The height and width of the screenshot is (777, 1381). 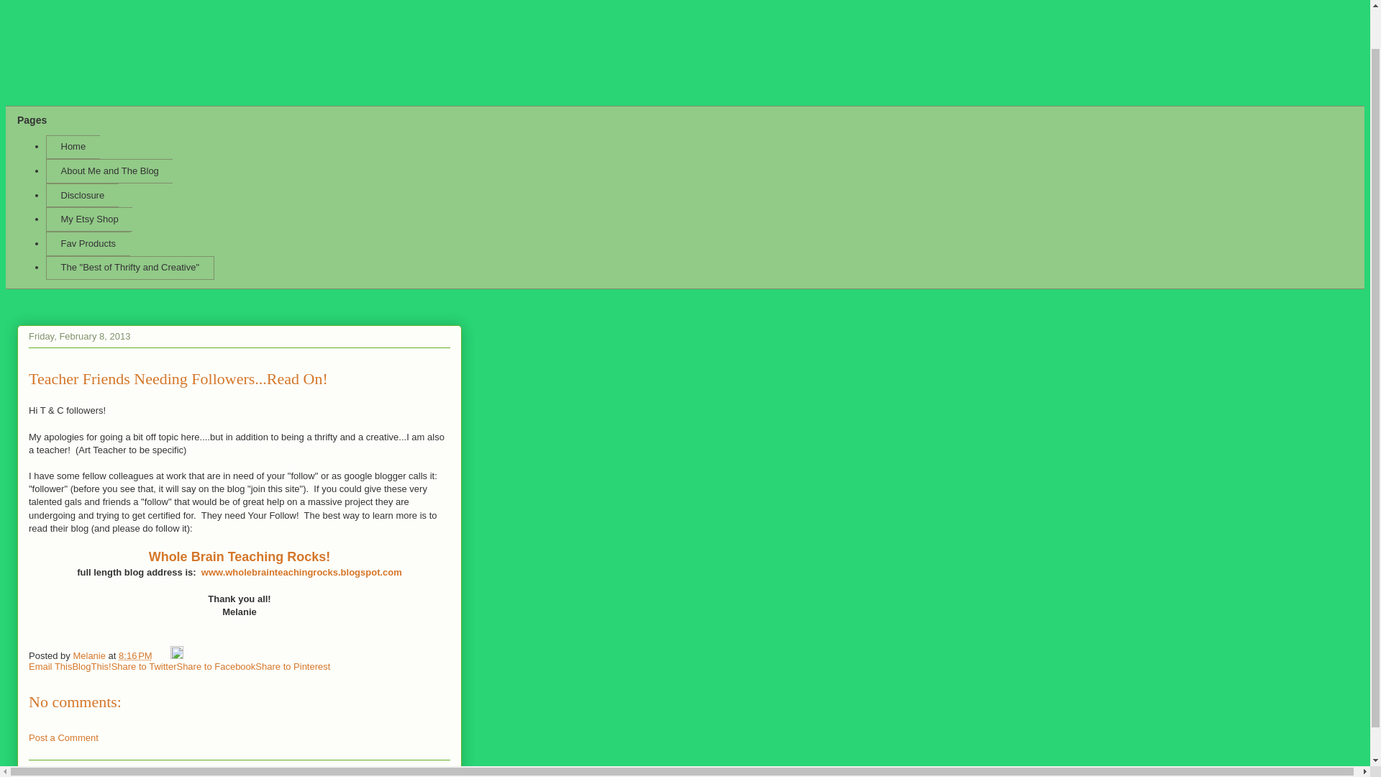 I want to click on Share to Facebook, so click(x=216, y=666).